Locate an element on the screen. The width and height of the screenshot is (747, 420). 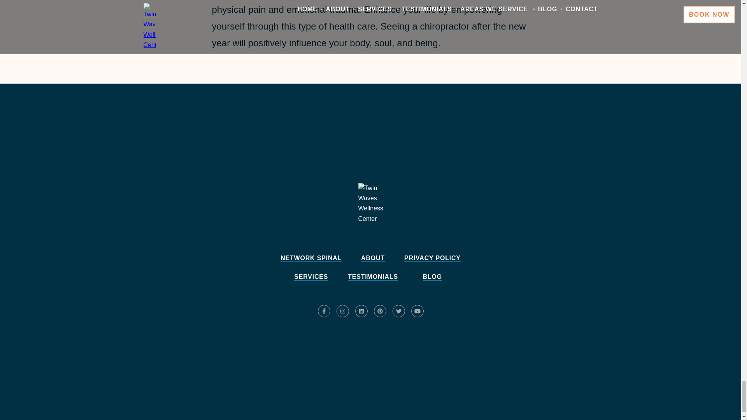
PRIVACY POLICY is located at coordinates (432, 258).